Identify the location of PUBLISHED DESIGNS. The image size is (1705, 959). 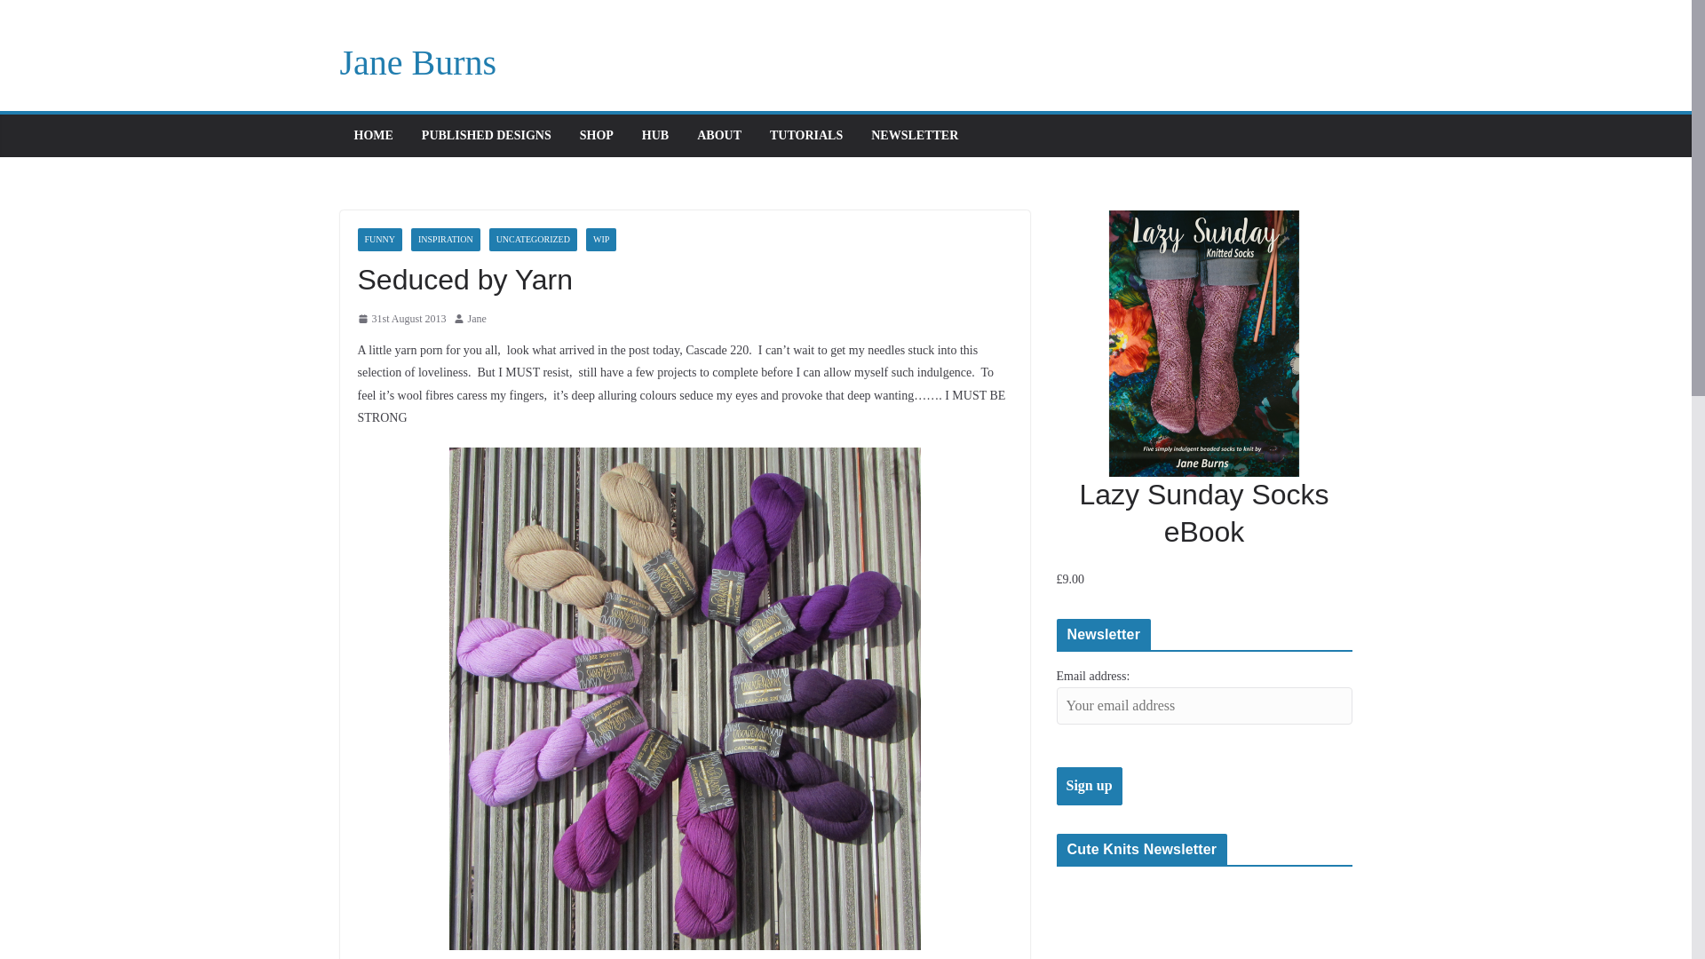
(486, 136).